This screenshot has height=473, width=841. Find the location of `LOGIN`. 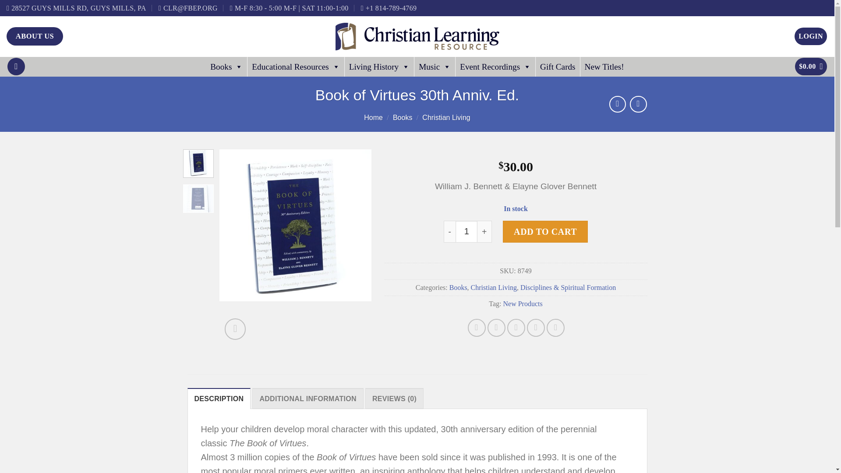

LOGIN is located at coordinates (810, 36).